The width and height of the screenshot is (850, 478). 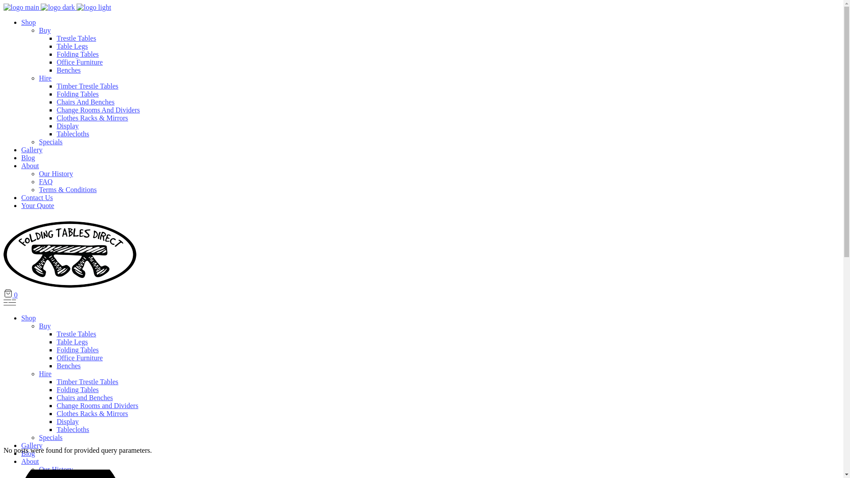 I want to click on Our History, so click(x=56, y=469).